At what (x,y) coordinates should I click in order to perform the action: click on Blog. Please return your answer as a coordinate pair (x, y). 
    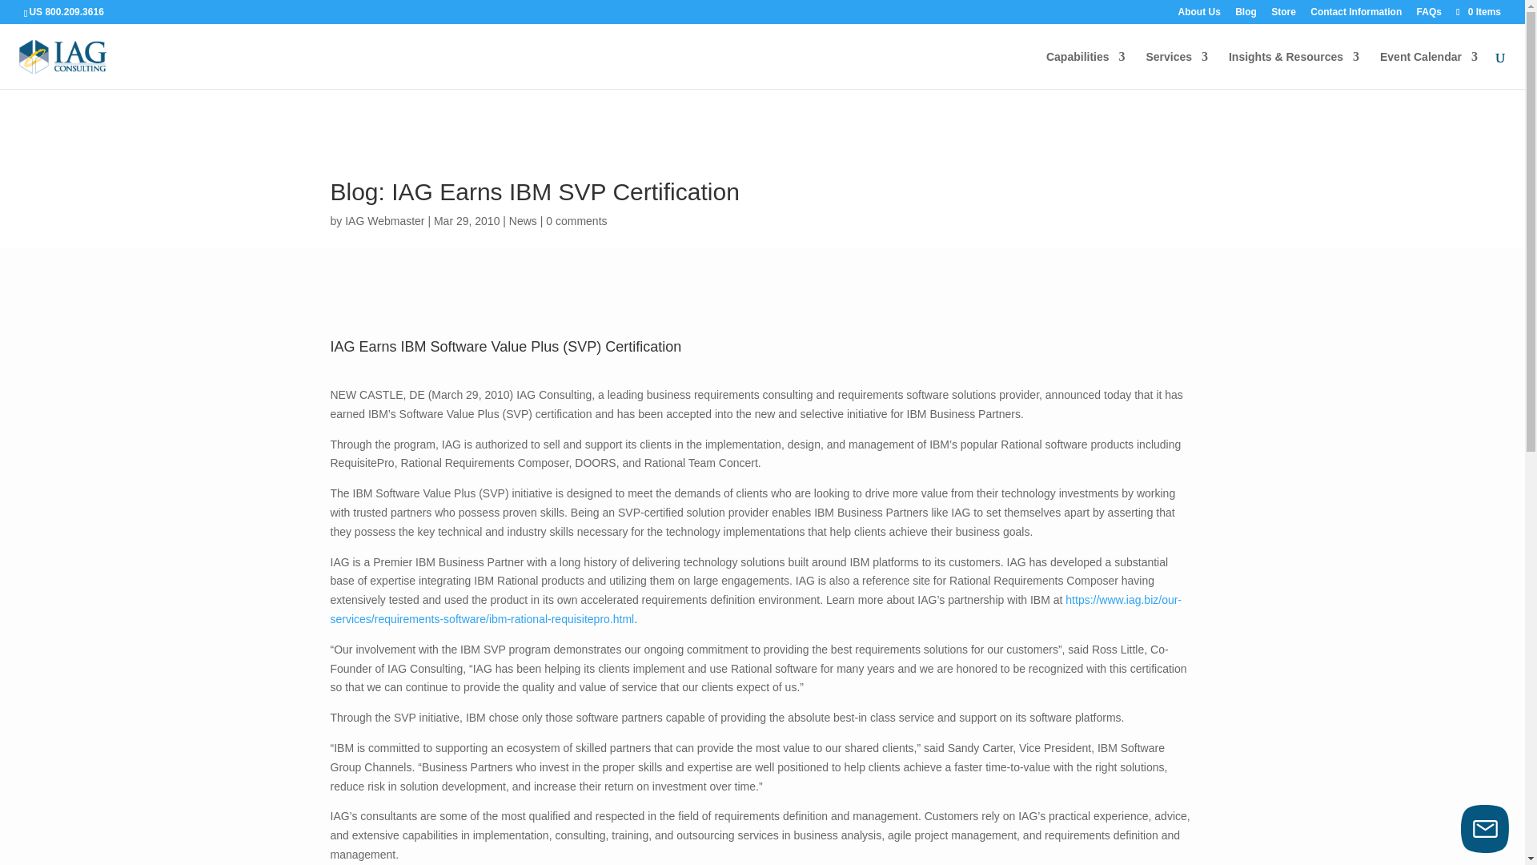
    Looking at the image, I should click on (1246, 15).